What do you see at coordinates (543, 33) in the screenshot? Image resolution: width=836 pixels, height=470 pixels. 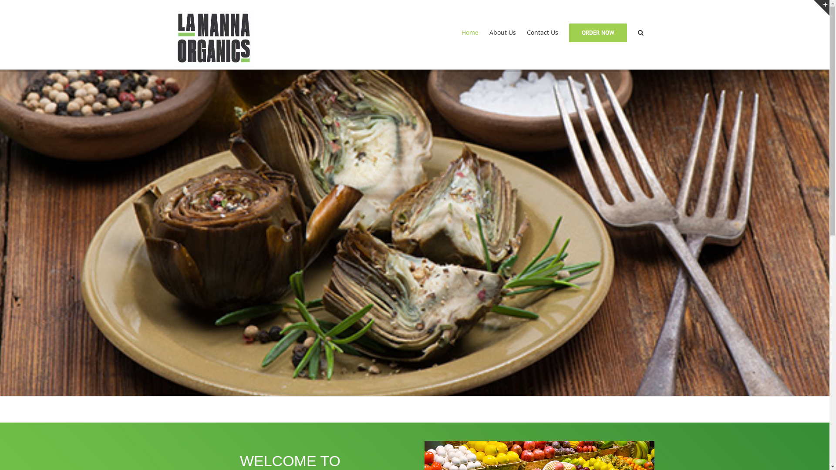 I see `Contact Us` at bounding box center [543, 33].